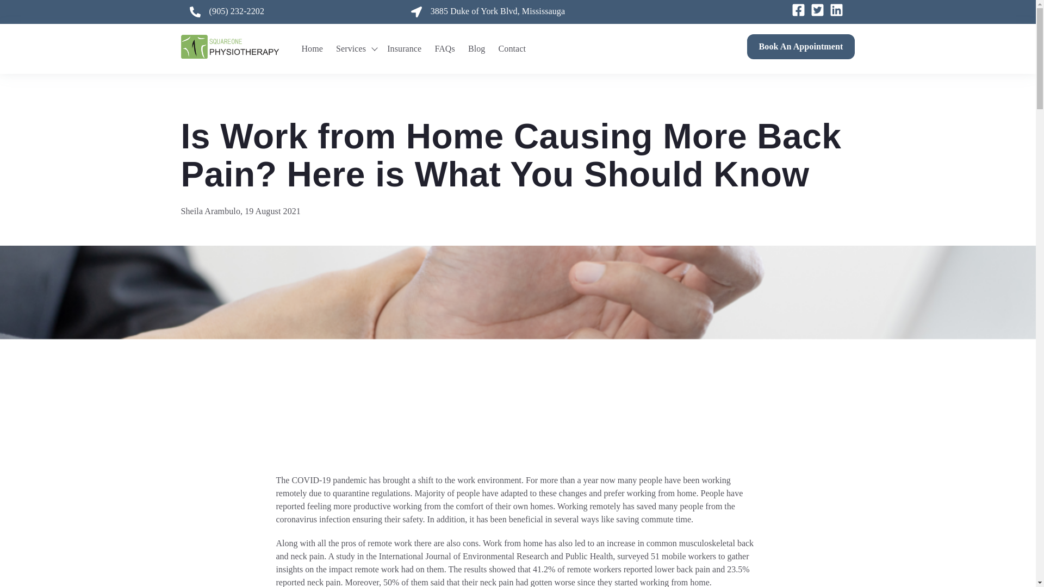 The image size is (1044, 587). Describe the element at coordinates (476, 49) in the screenshot. I see `Blog` at that location.